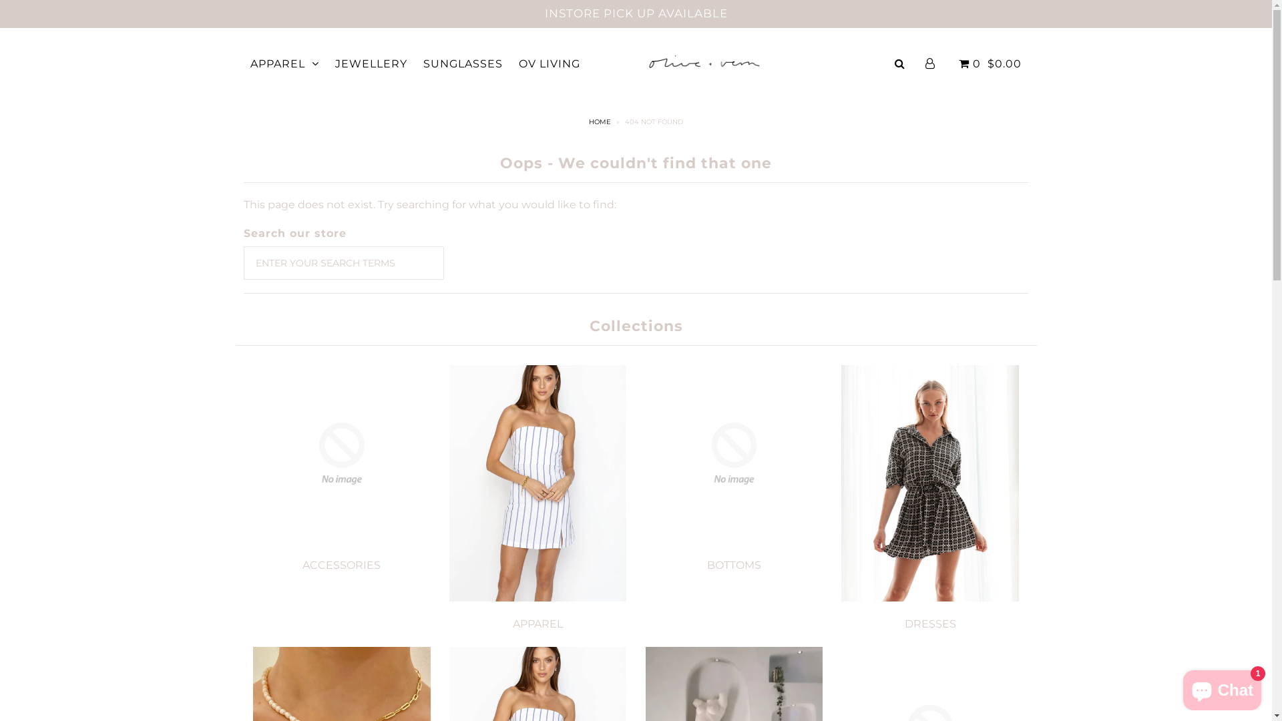 The height and width of the screenshot is (721, 1282). What do you see at coordinates (931, 624) in the screenshot?
I see `DRESSES` at bounding box center [931, 624].